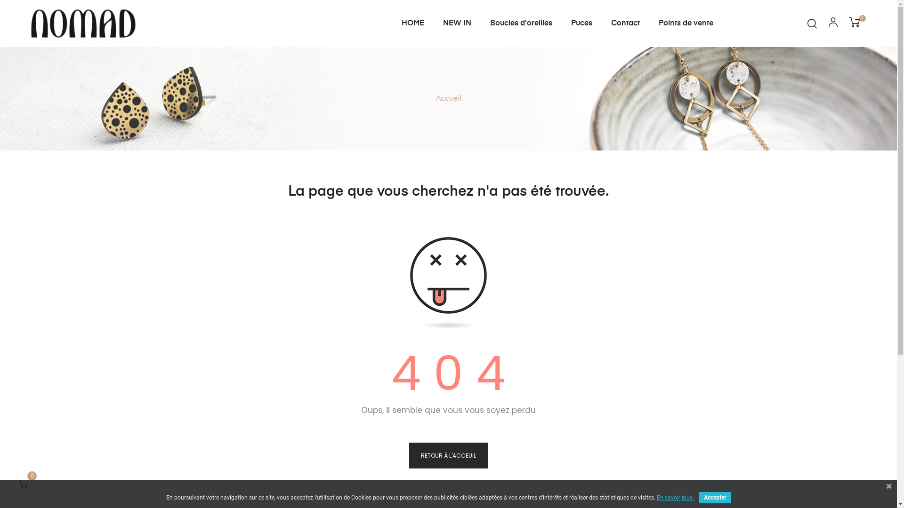 This screenshot has height=508, width=904. Describe the element at coordinates (521, 24) in the screenshot. I see `Boucles d'oreilles` at that location.